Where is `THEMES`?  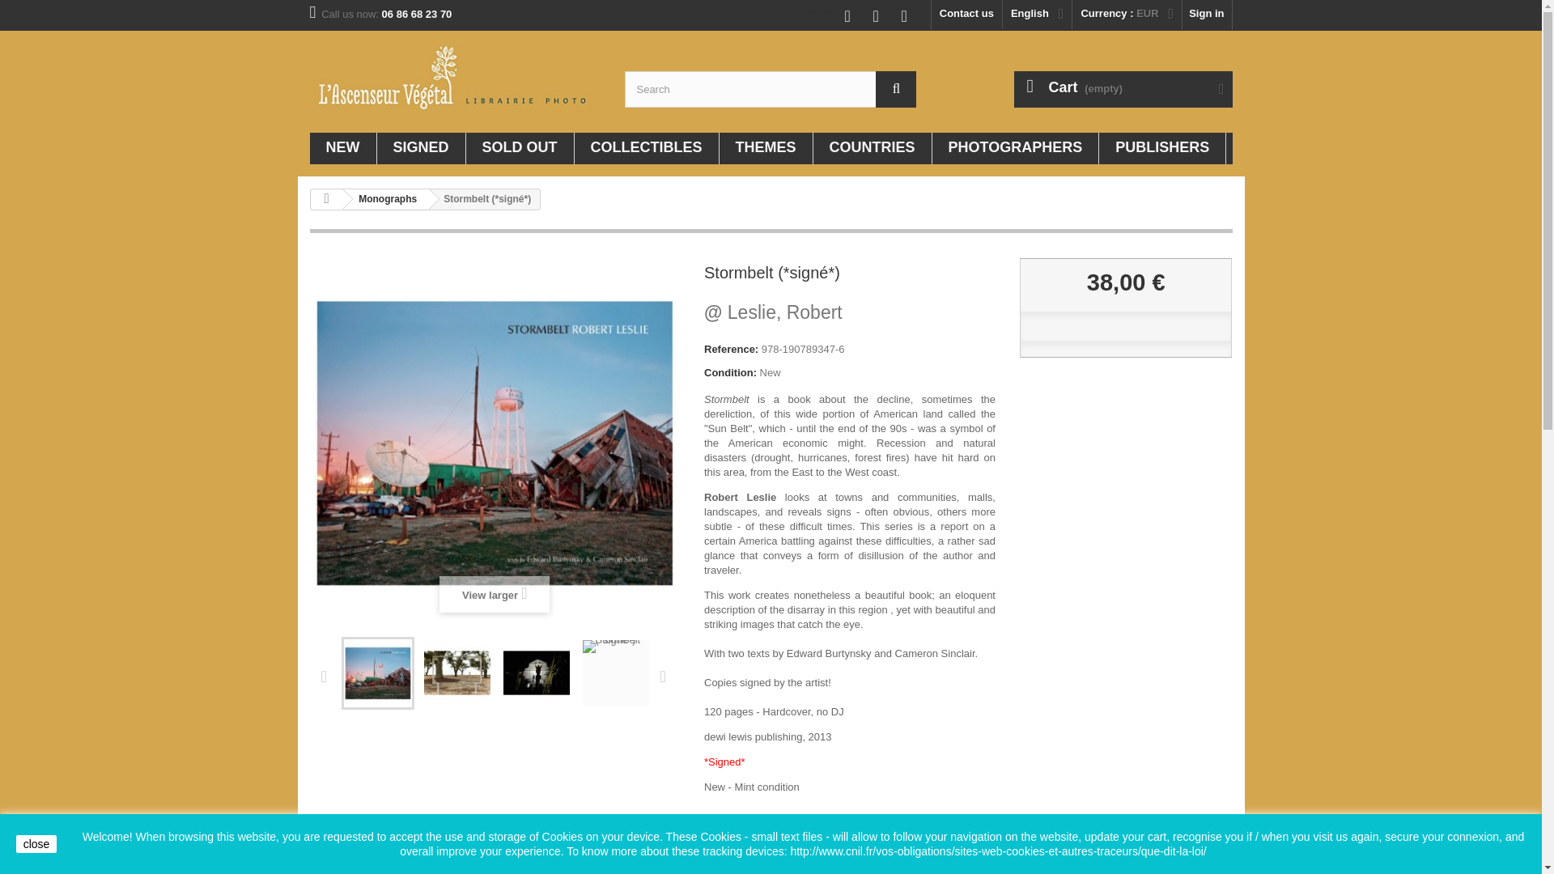 THEMES is located at coordinates (766, 149).